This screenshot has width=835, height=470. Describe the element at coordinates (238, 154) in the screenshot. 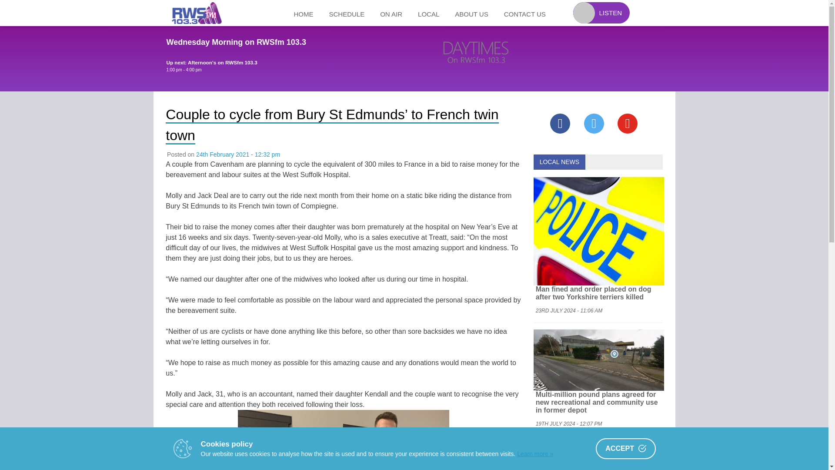

I see `24th February 2021 - 12:32 pm` at that location.